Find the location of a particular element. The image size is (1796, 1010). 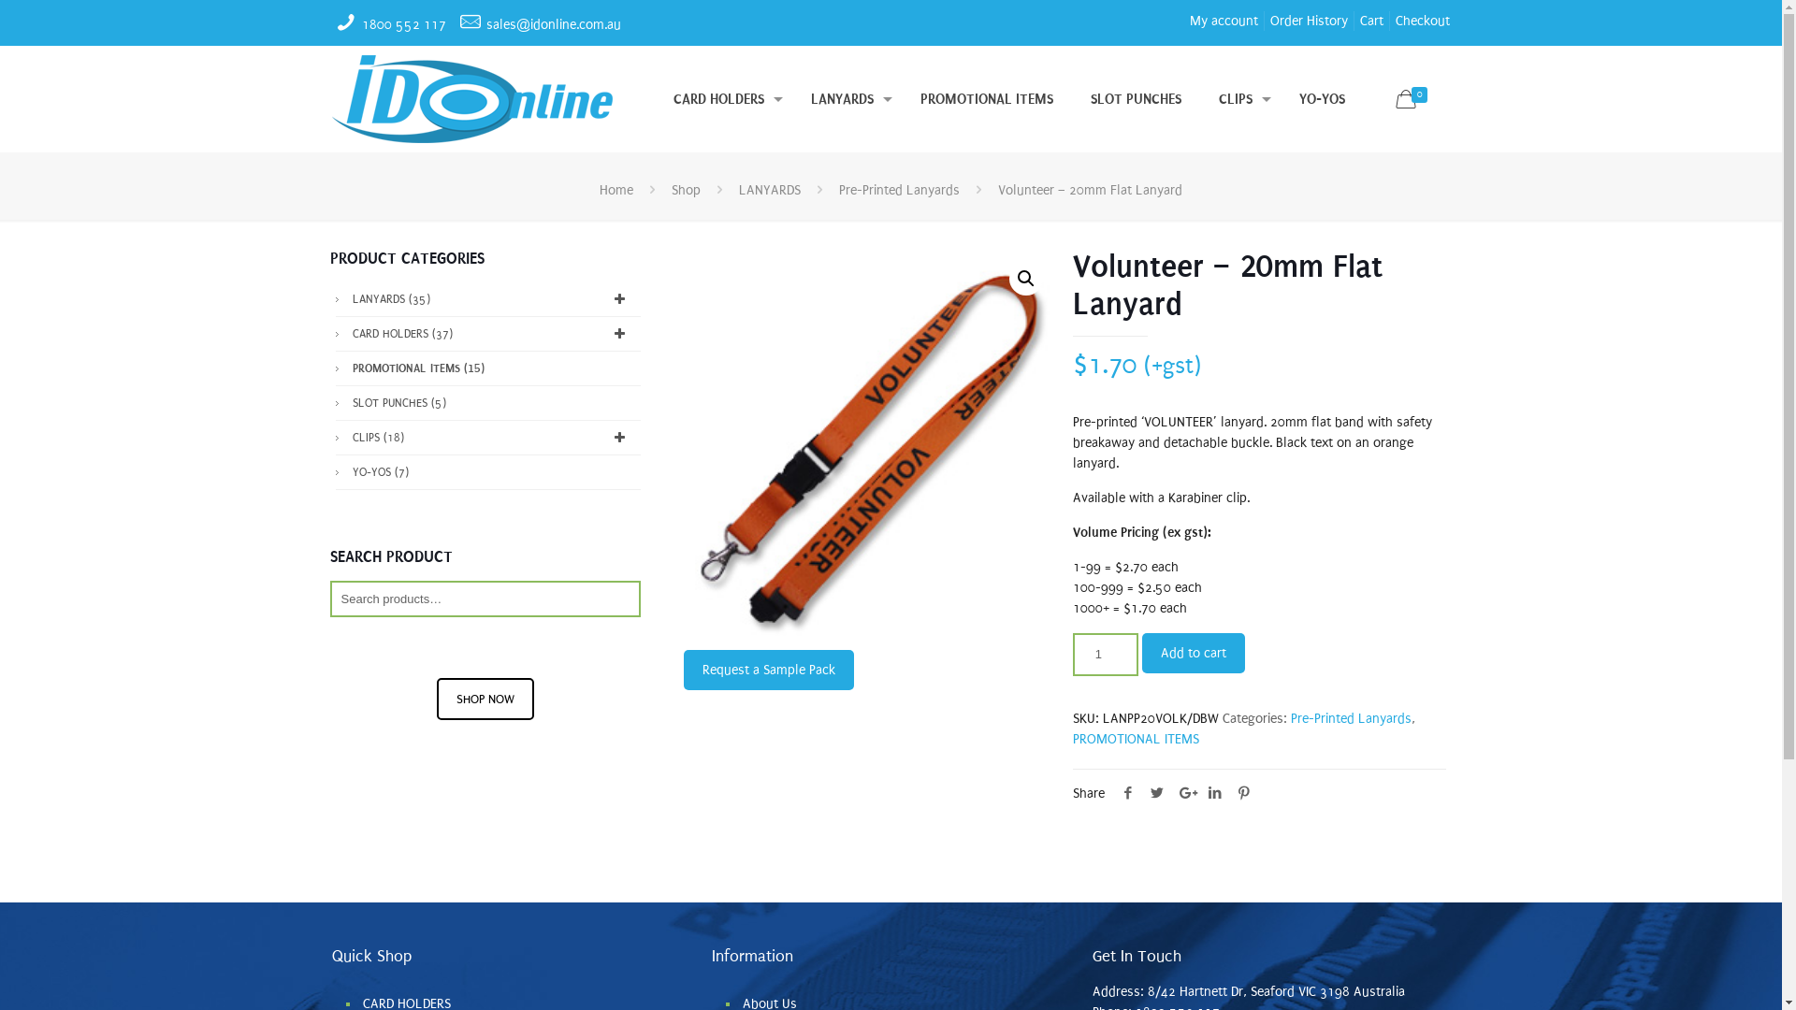

LANYARDS is located at coordinates (770, 191).